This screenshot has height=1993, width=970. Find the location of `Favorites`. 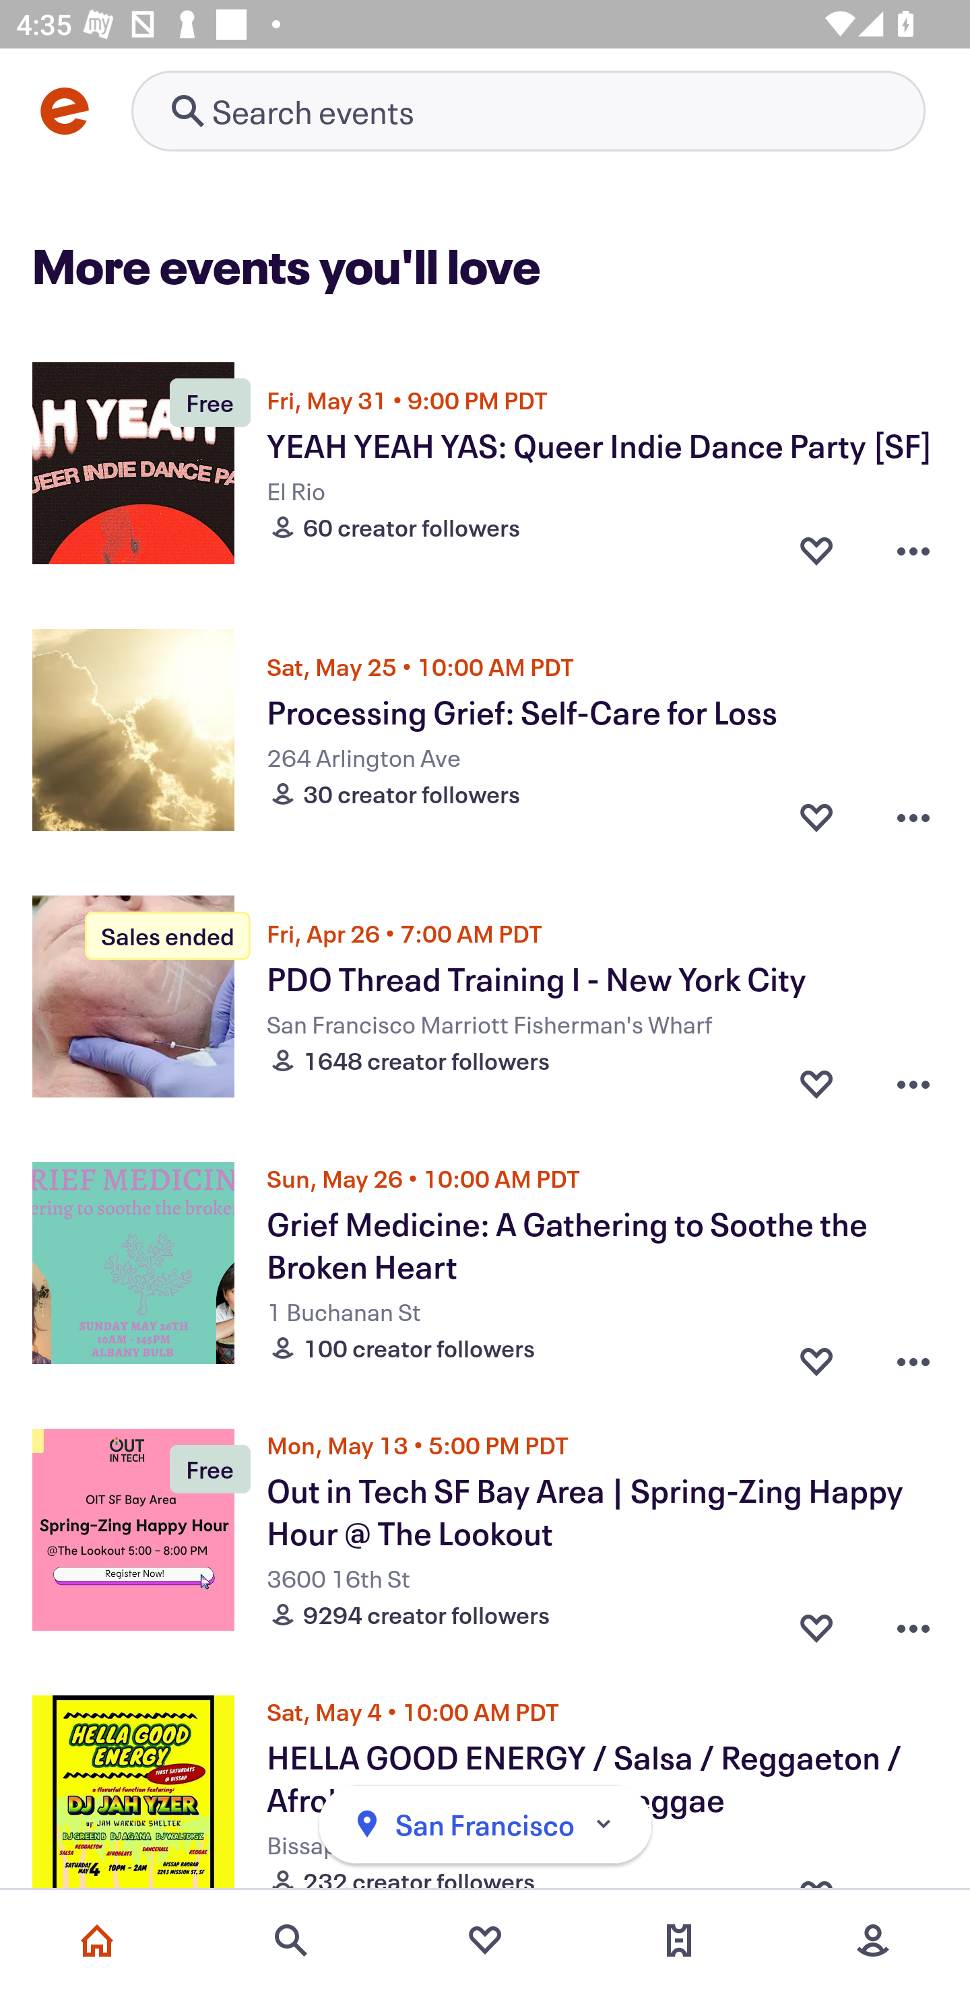

Favorites is located at coordinates (485, 1940).